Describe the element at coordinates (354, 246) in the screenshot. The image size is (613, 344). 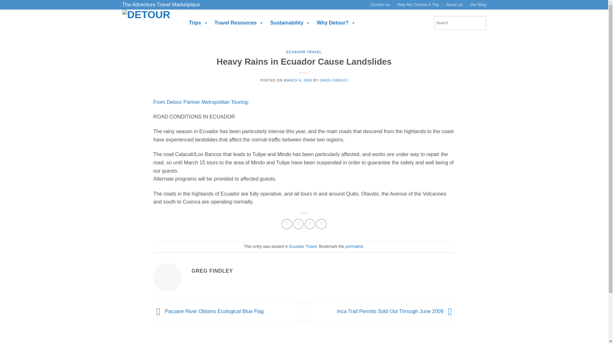
I see `Permalink to Heavy Rains in Ecuador Cause Landslides` at that location.